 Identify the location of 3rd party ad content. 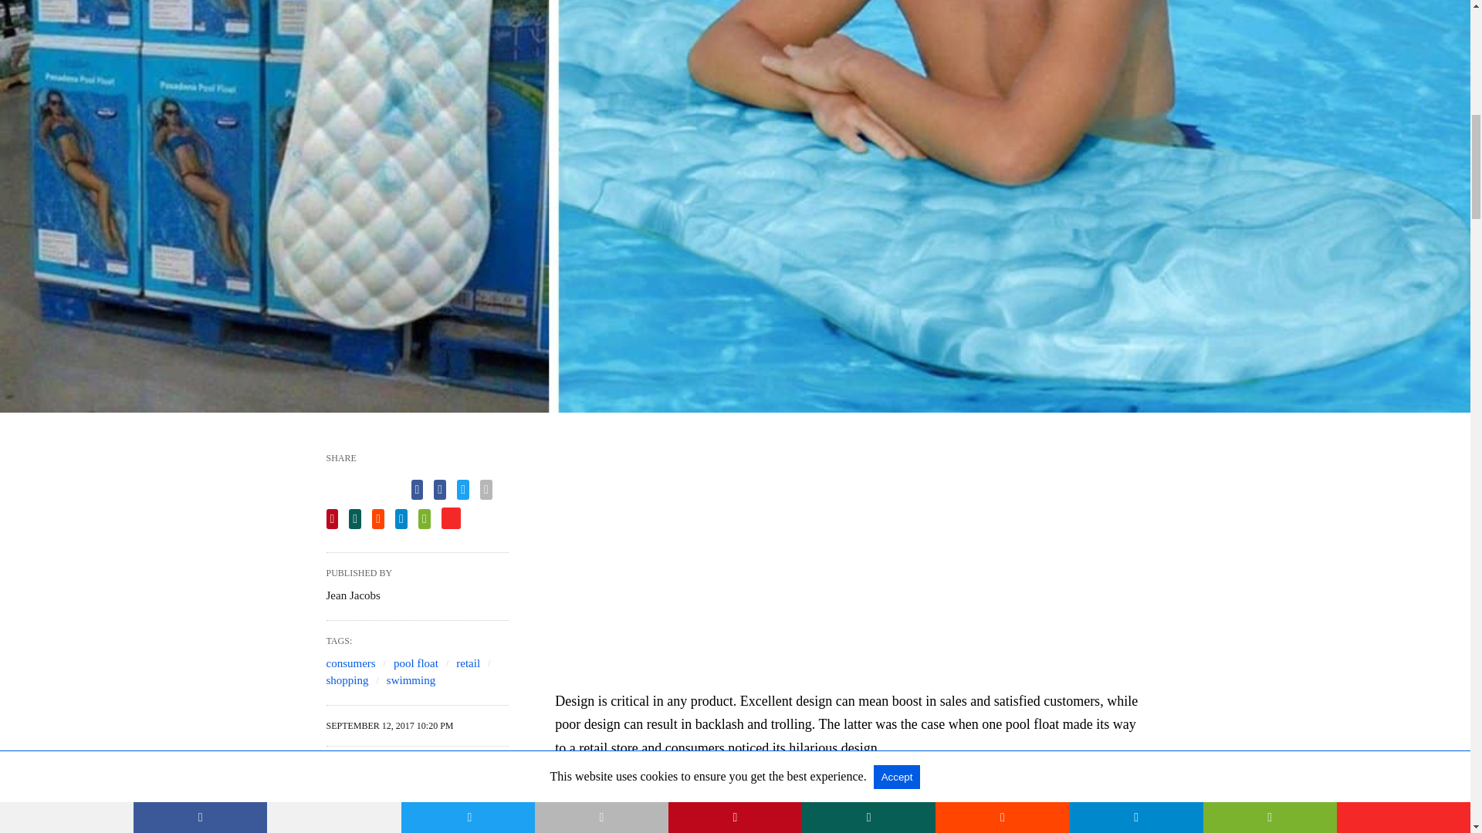
(850, 569).